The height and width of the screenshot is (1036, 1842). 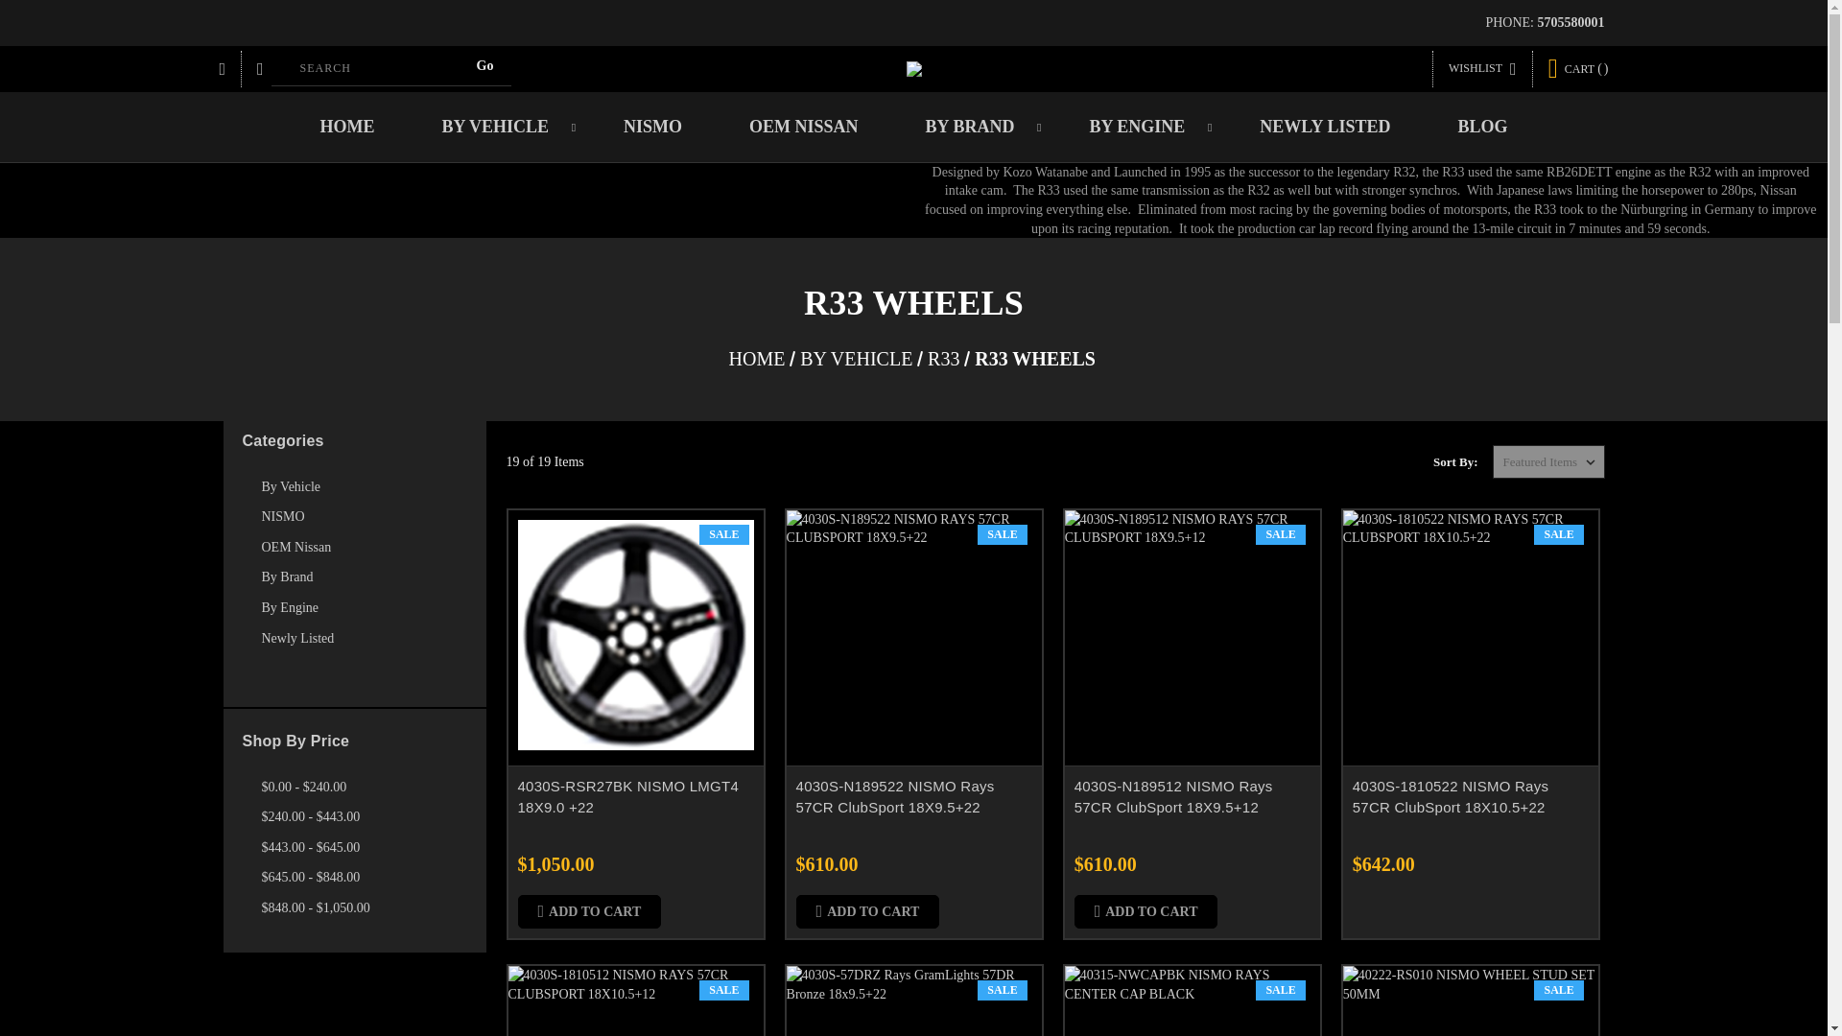 What do you see at coordinates (498, 127) in the screenshot?
I see `BY VEHICLE` at bounding box center [498, 127].